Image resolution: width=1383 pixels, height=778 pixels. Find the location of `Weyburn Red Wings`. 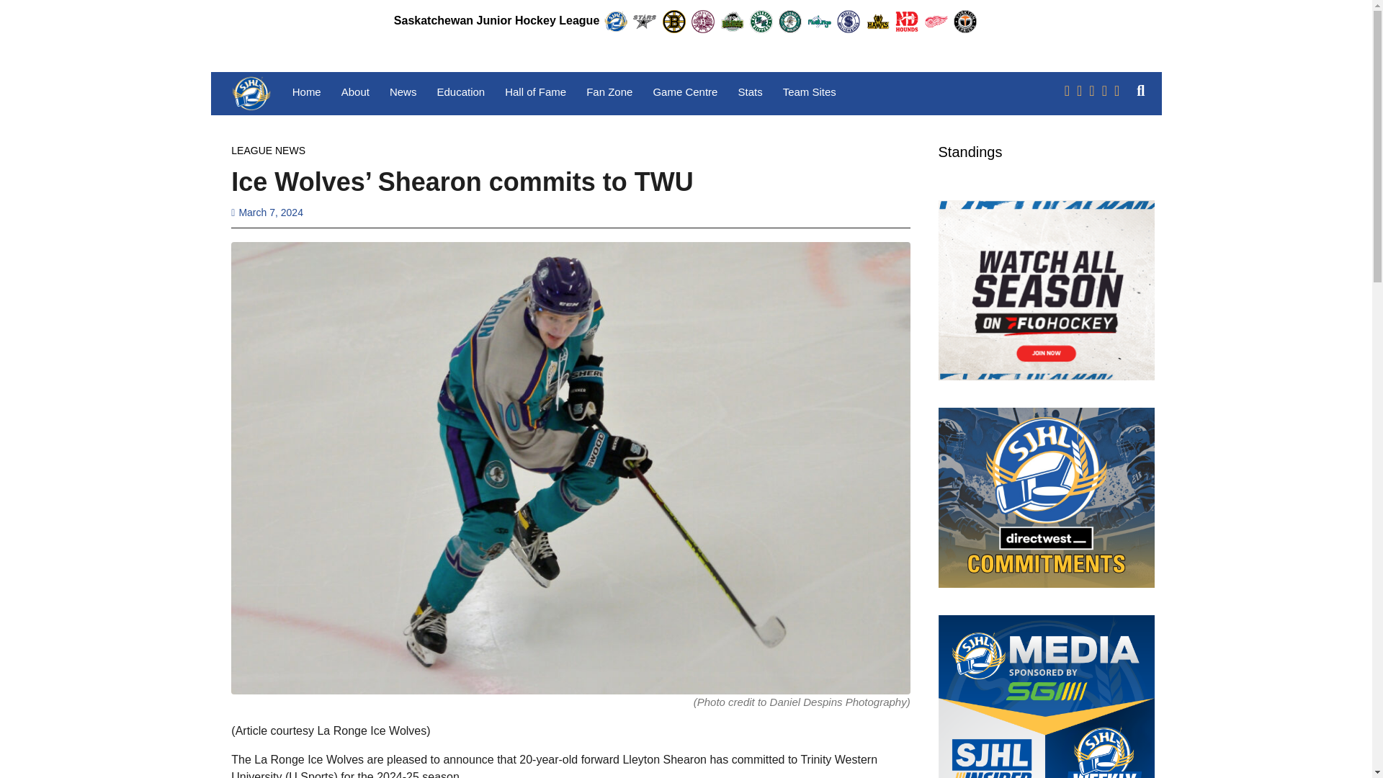

Weyburn Red Wings is located at coordinates (936, 22).